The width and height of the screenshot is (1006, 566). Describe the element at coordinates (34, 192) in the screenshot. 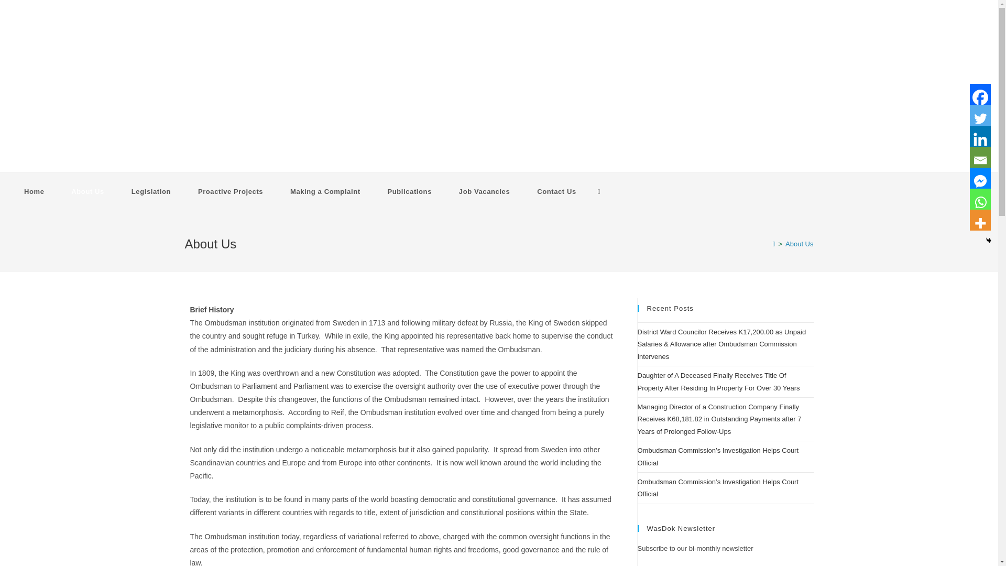

I see `Home` at that location.